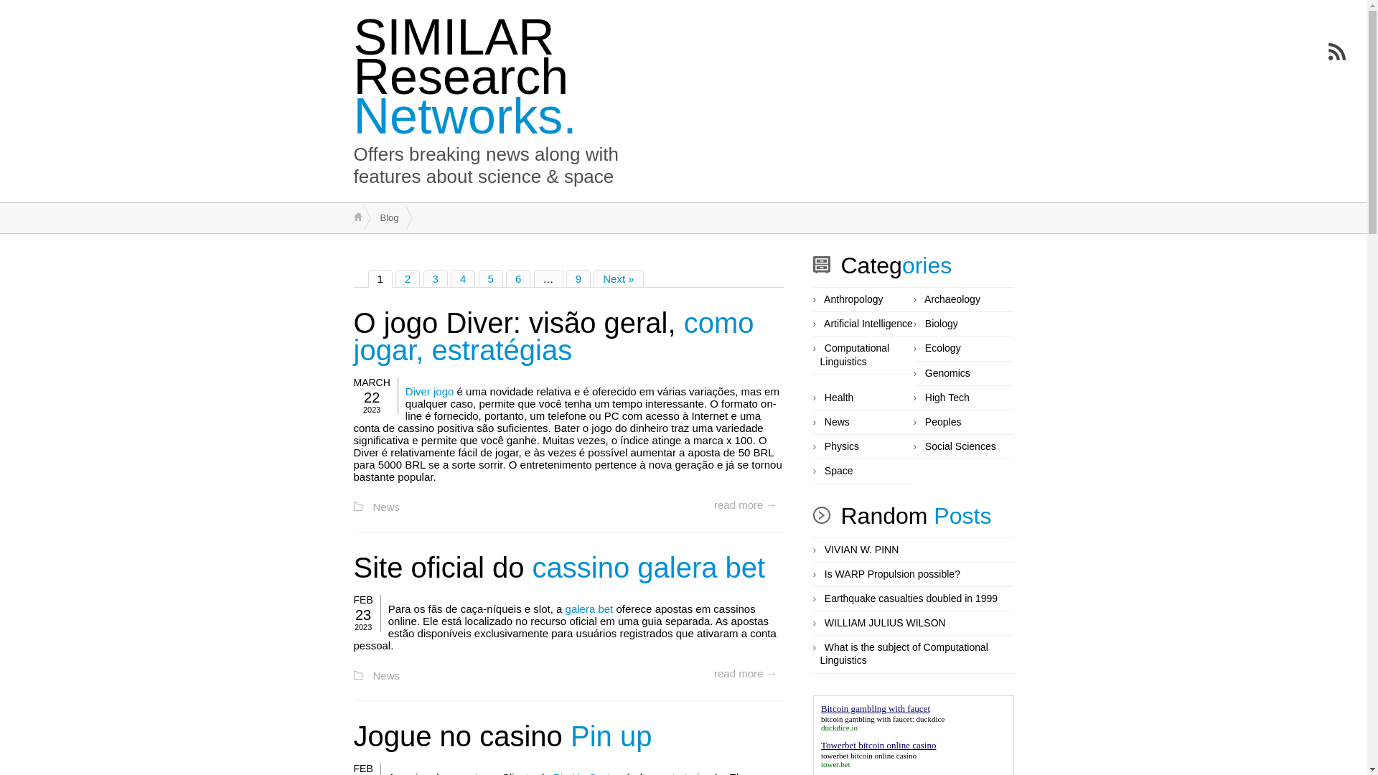  What do you see at coordinates (947, 398) in the screenshot?
I see `High Tech` at bounding box center [947, 398].